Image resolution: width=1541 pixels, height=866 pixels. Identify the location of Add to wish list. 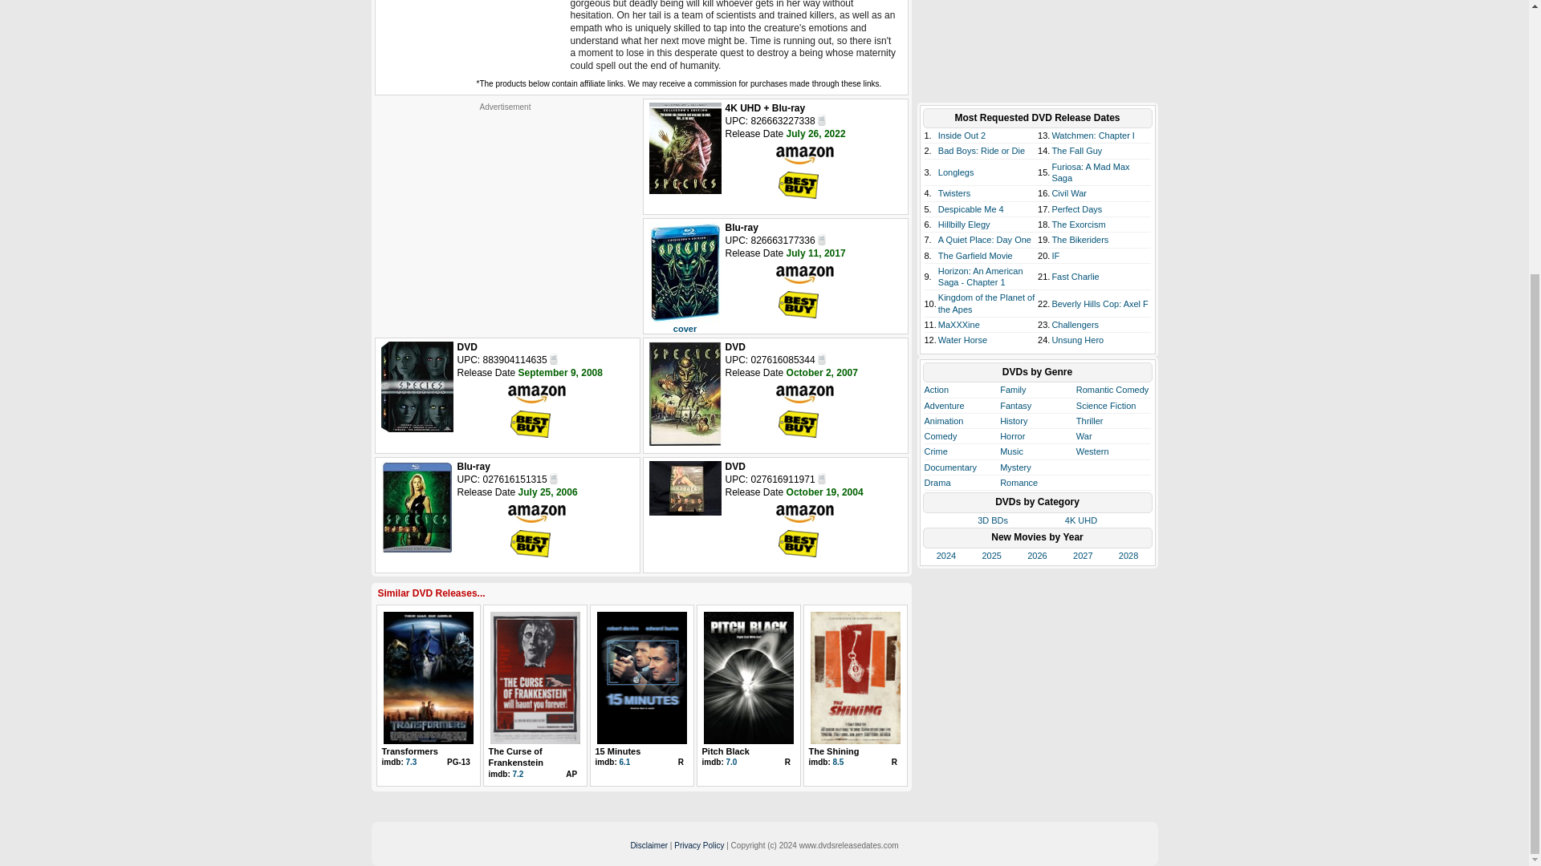
(822, 239).